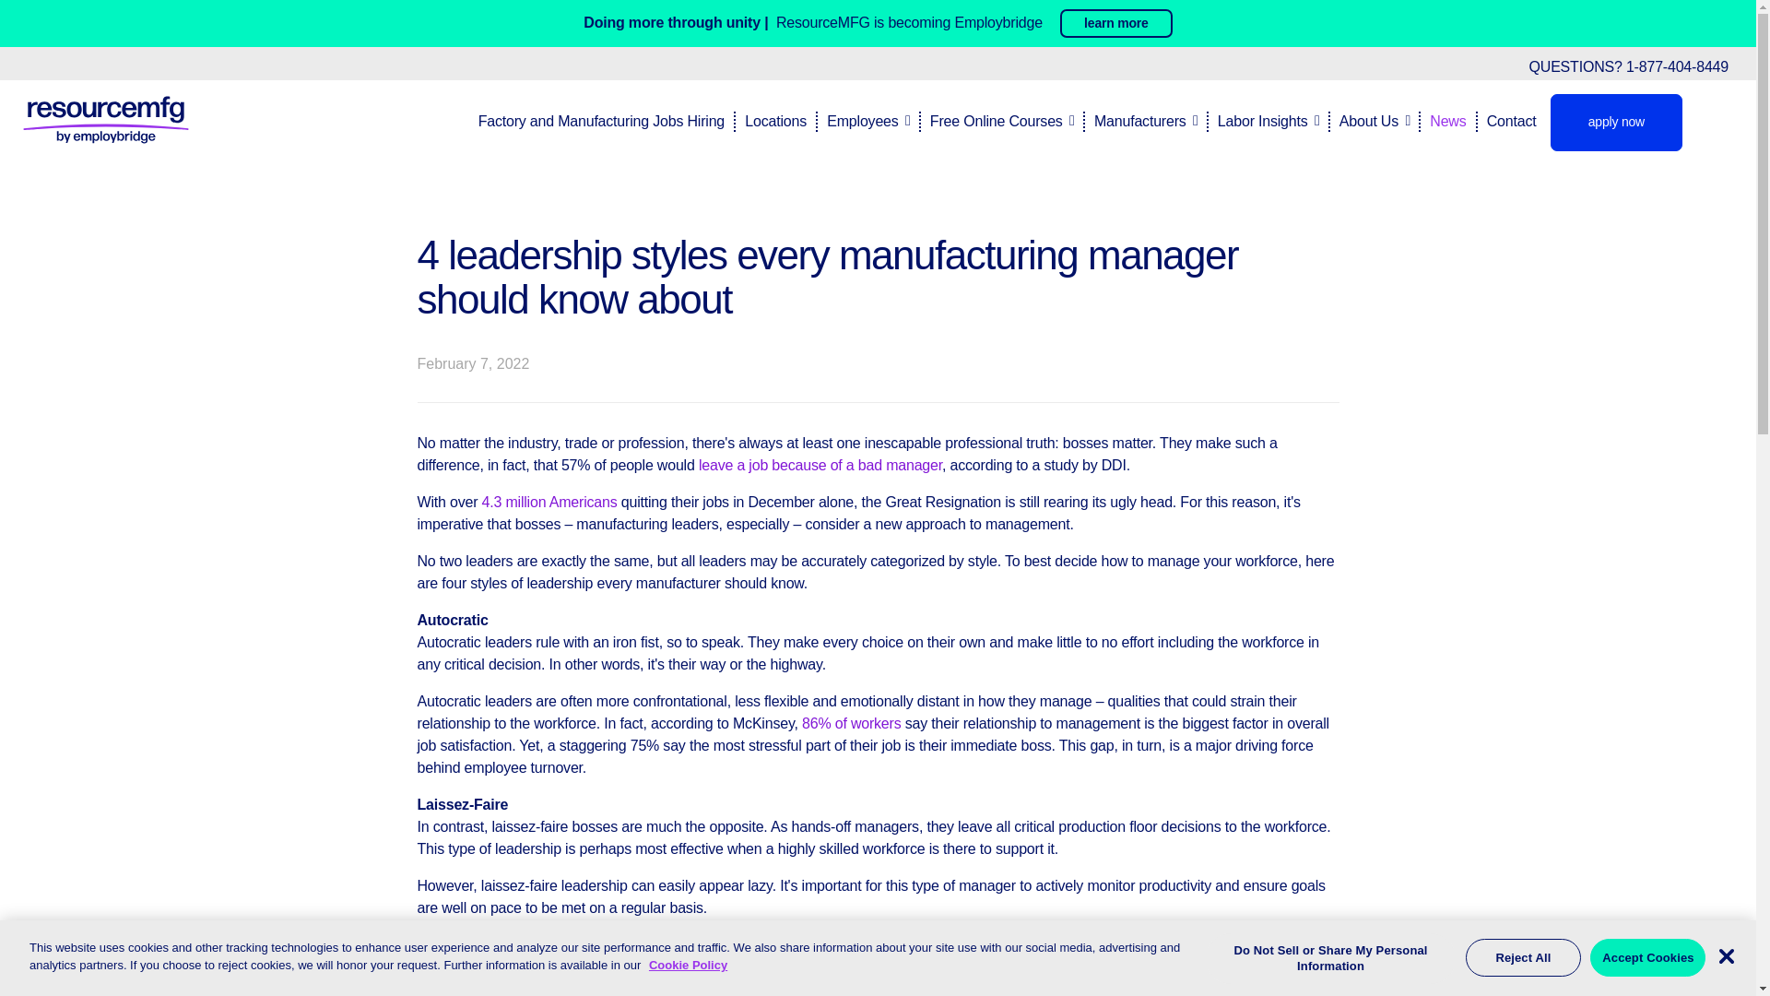  What do you see at coordinates (994, 121) in the screenshot?
I see `Free Online Courses` at bounding box center [994, 121].